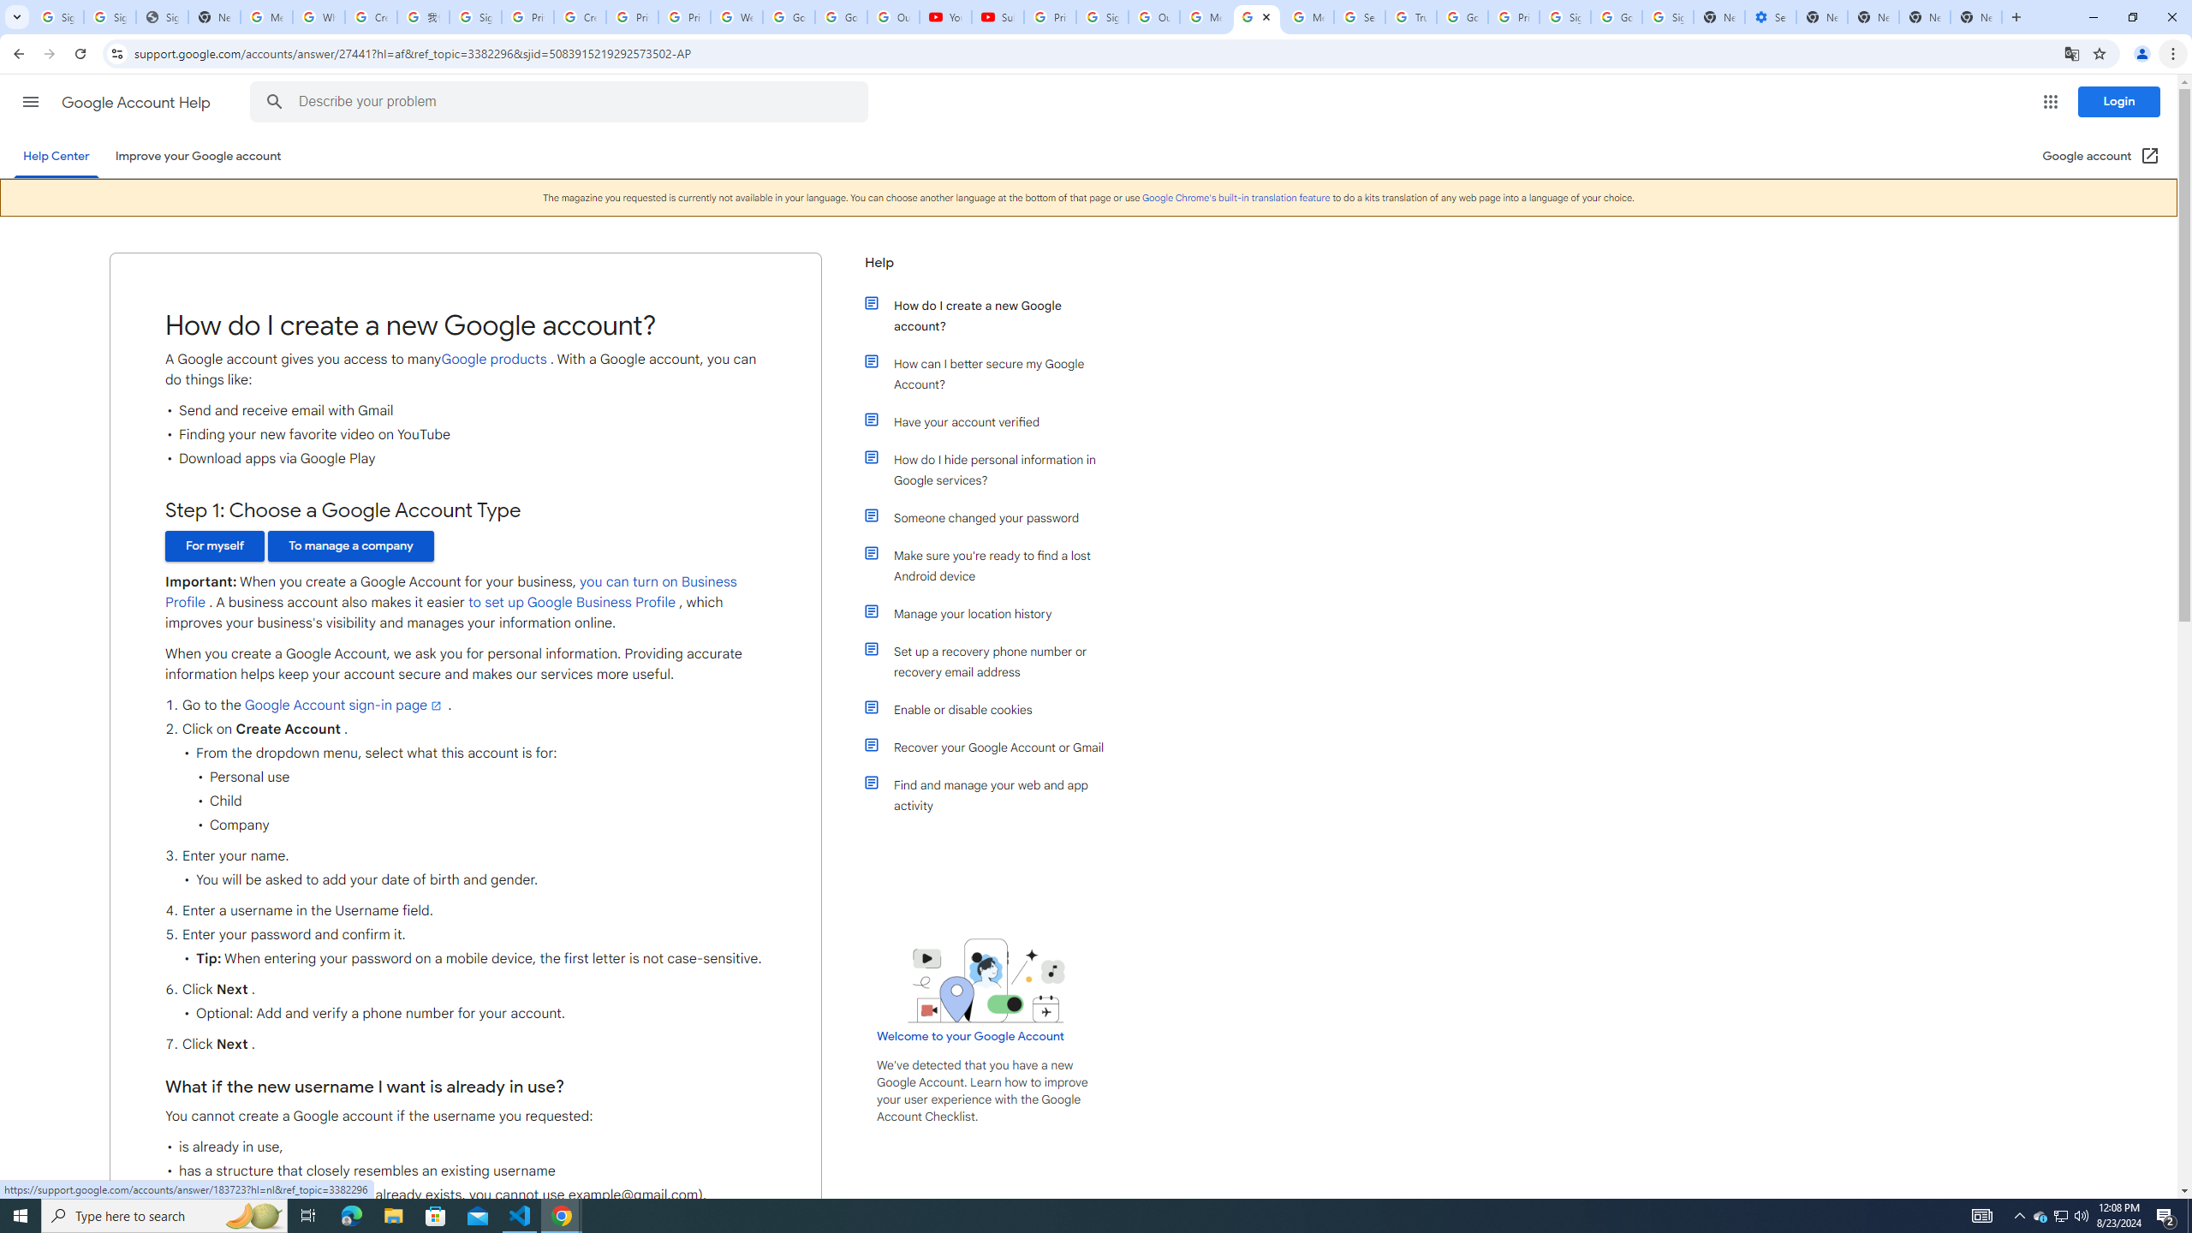  I want to click on Set up a recovery phone number or recovery email address, so click(996, 661).